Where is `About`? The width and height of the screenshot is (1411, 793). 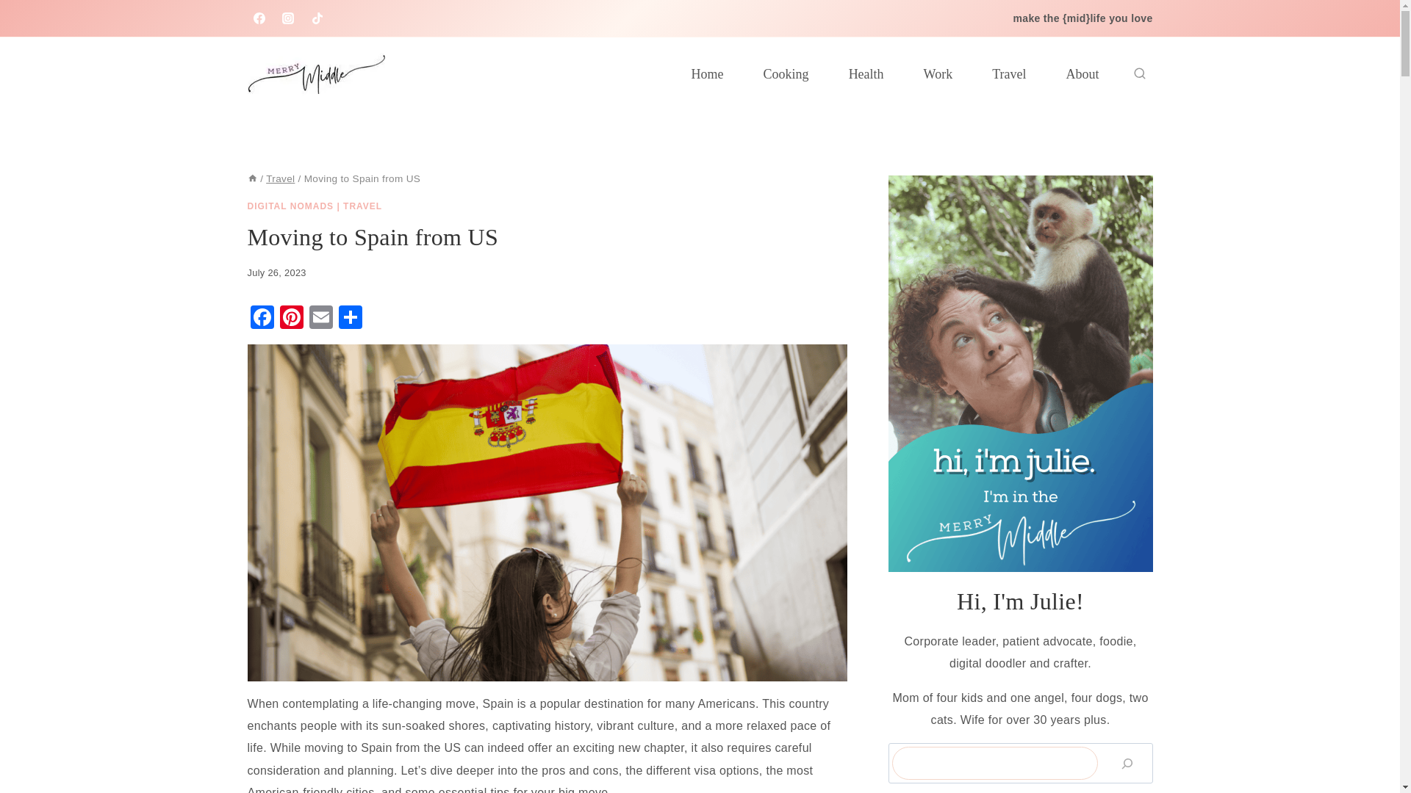 About is located at coordinates (1083, 73).